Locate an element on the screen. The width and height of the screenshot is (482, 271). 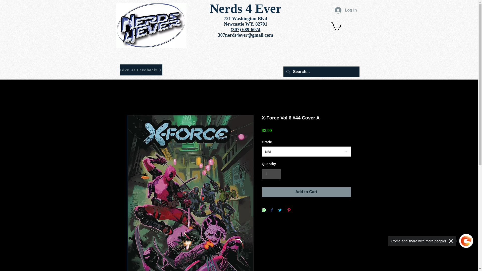
NM is located at coordinates (306, 152).